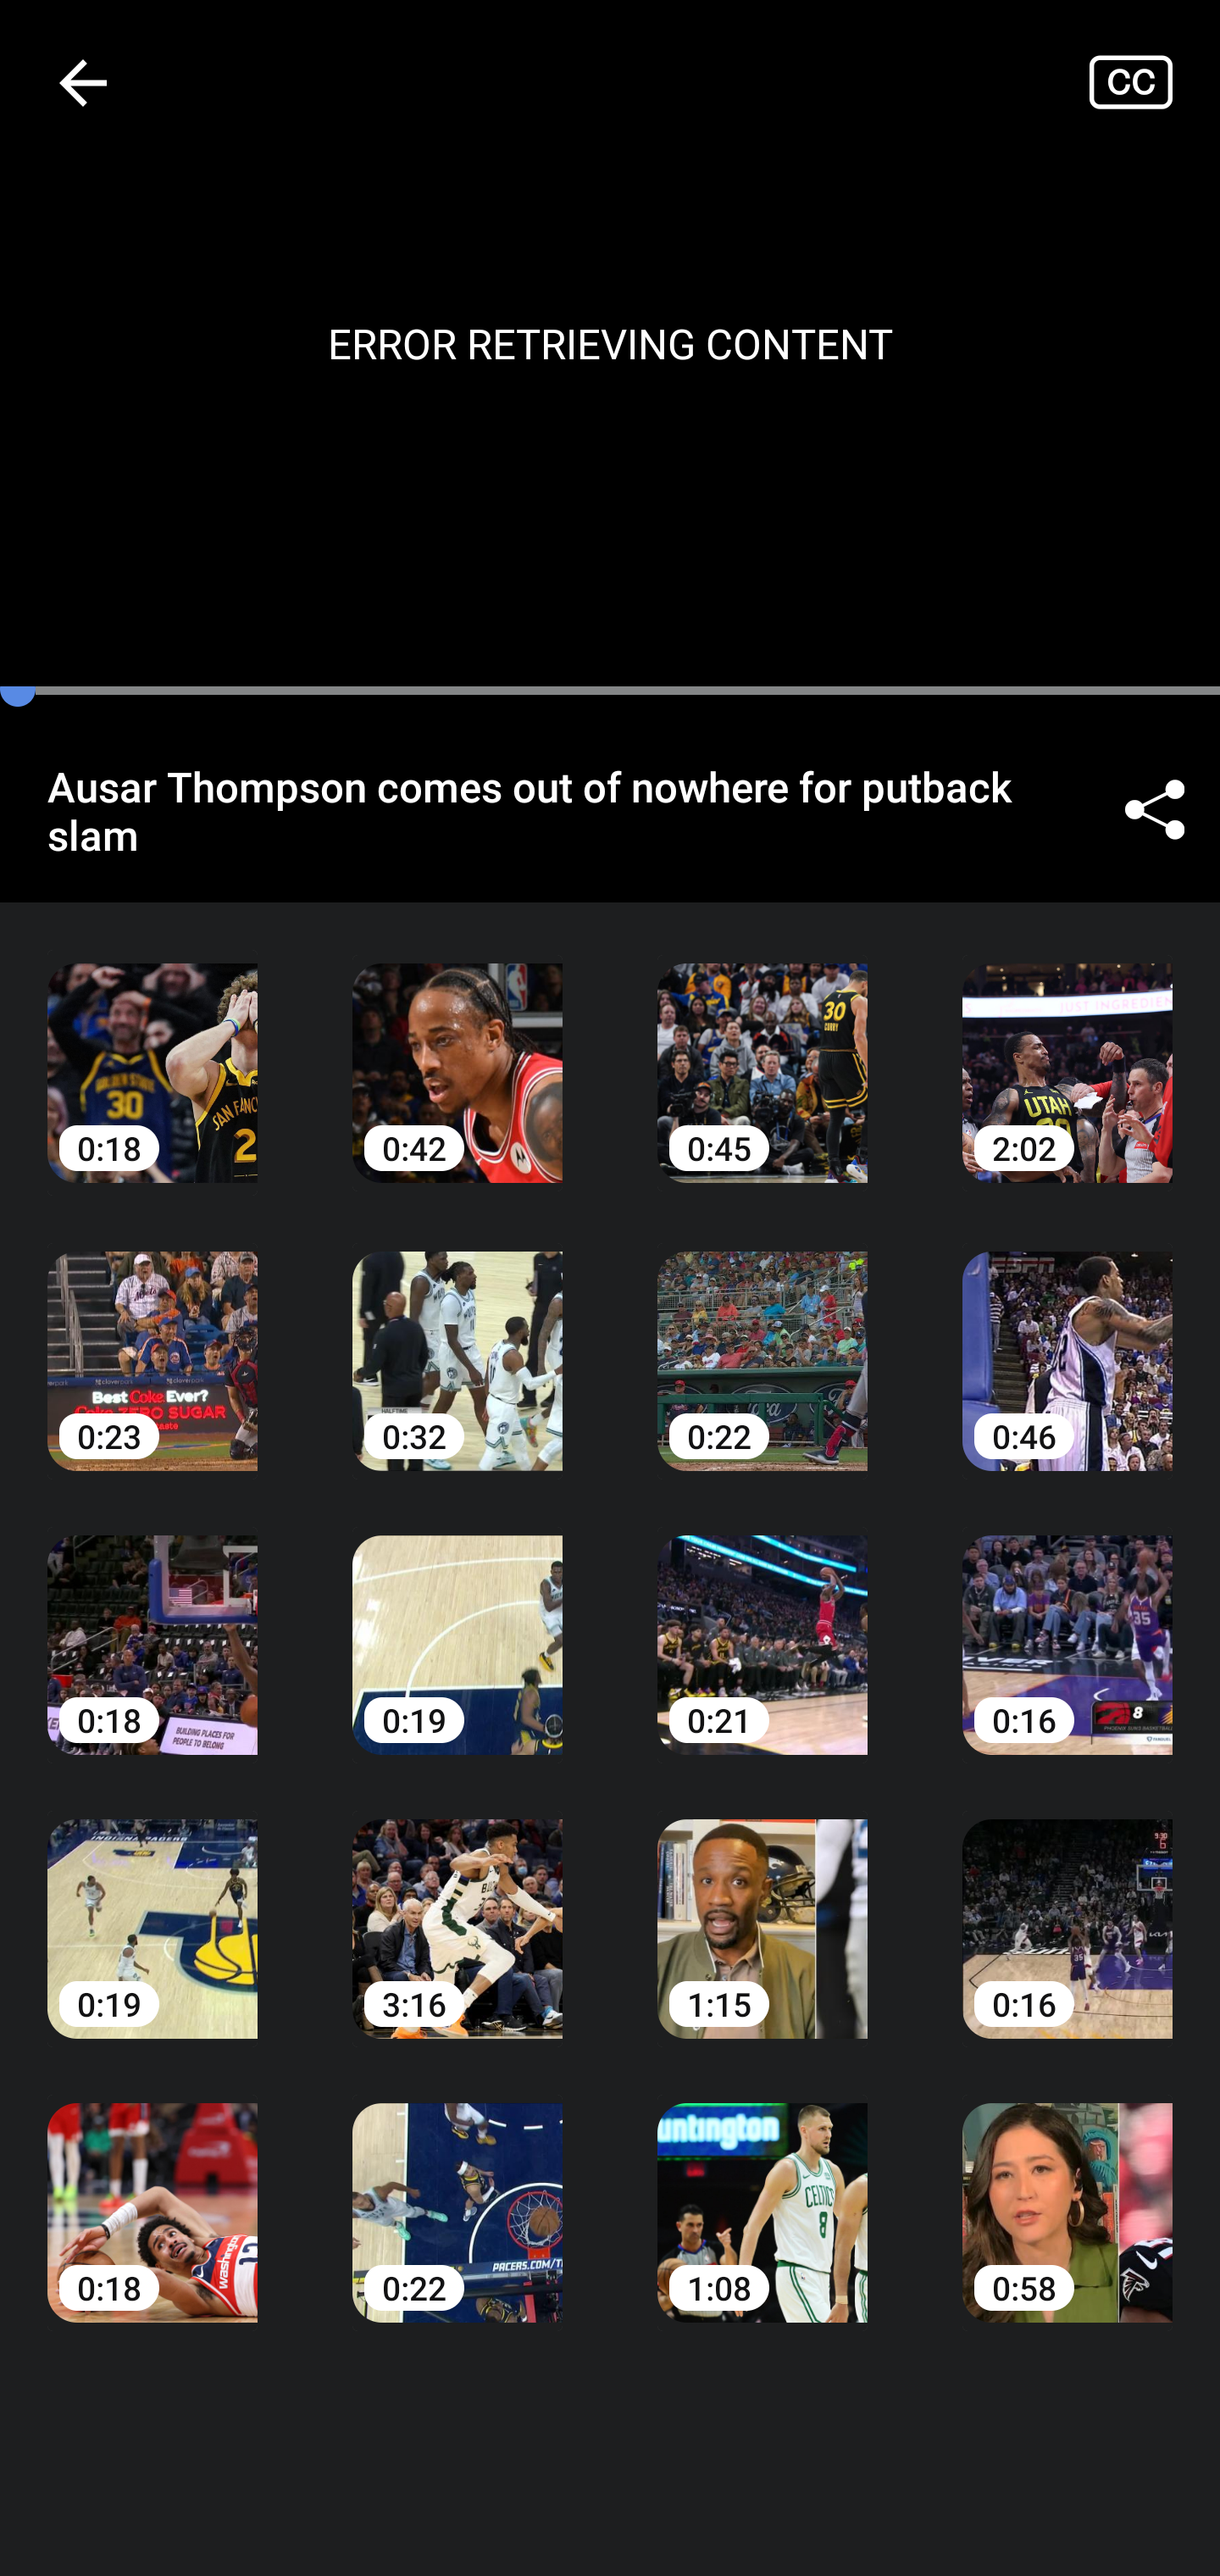 This screenshot has width=1220, height=2576. What do you see at coordinates (1067, 2190) in the screenshot?
I see `0:58` at bounding box center [1067, 2190].